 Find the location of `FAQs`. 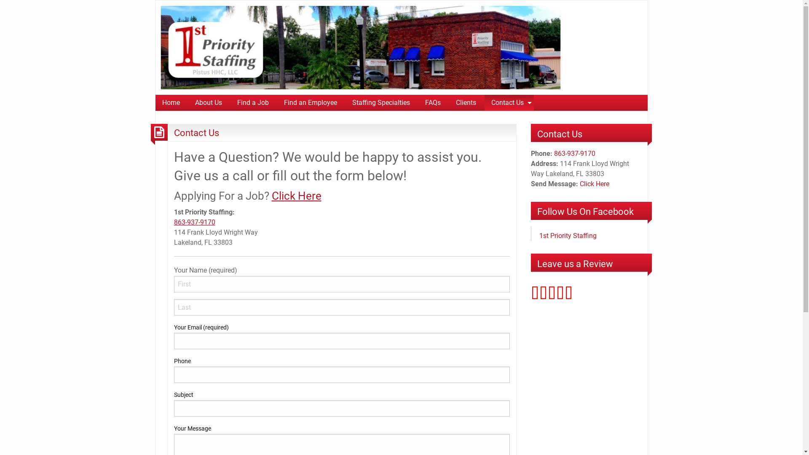

FAQs is located at coordinates (432, 103).